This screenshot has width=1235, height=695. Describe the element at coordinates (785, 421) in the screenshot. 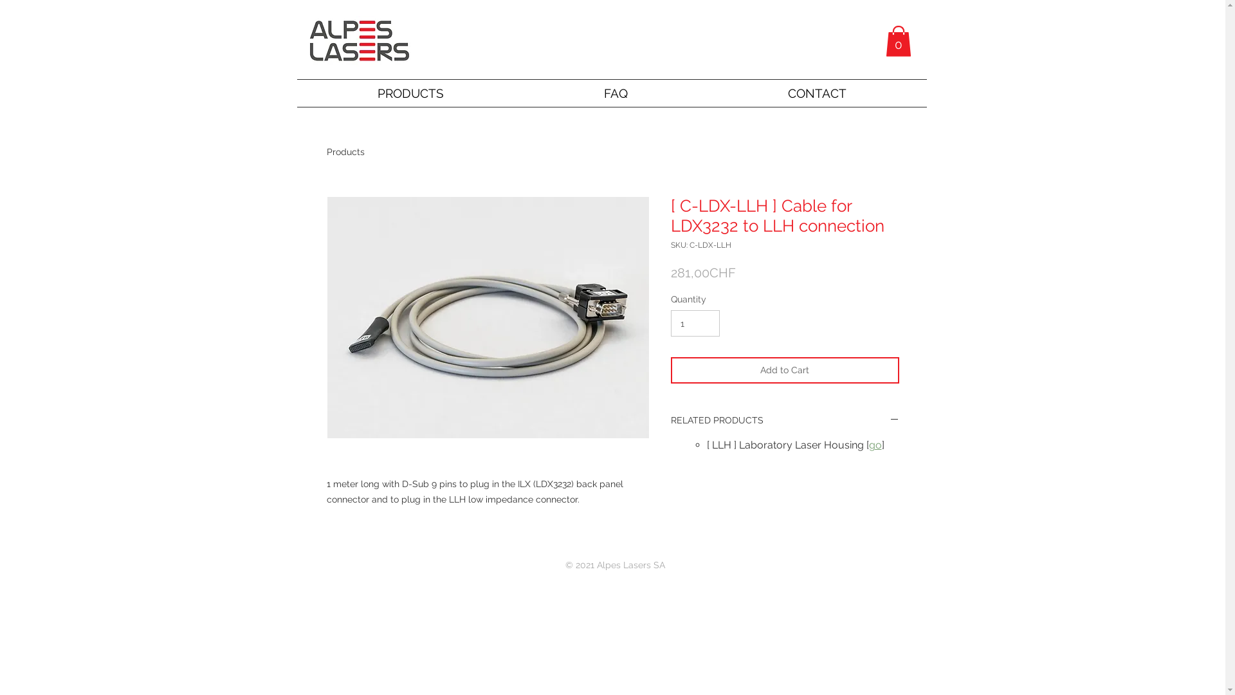

I see `RELATED PRODUCTS` at that location.